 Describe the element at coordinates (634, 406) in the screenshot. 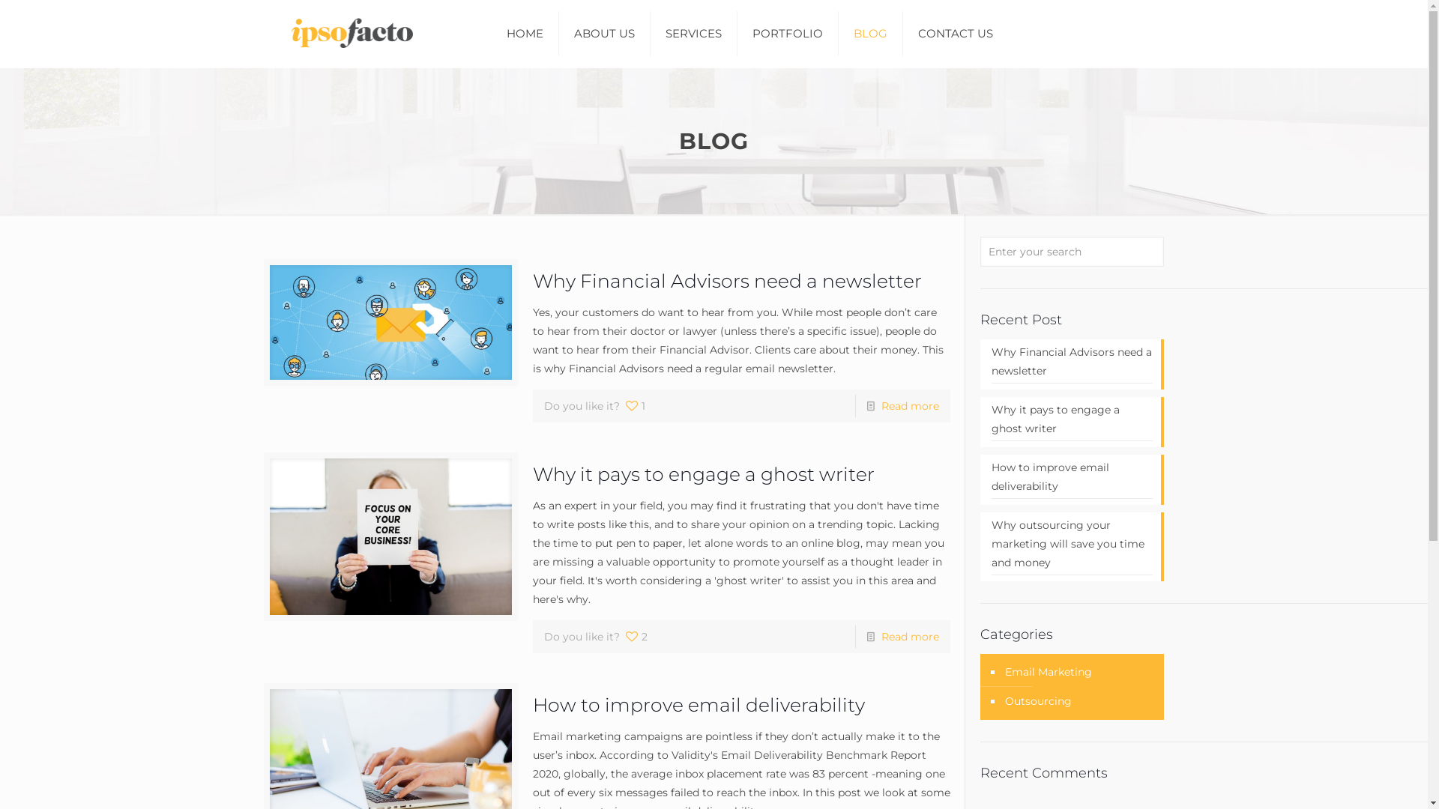

I see `1` at that location.